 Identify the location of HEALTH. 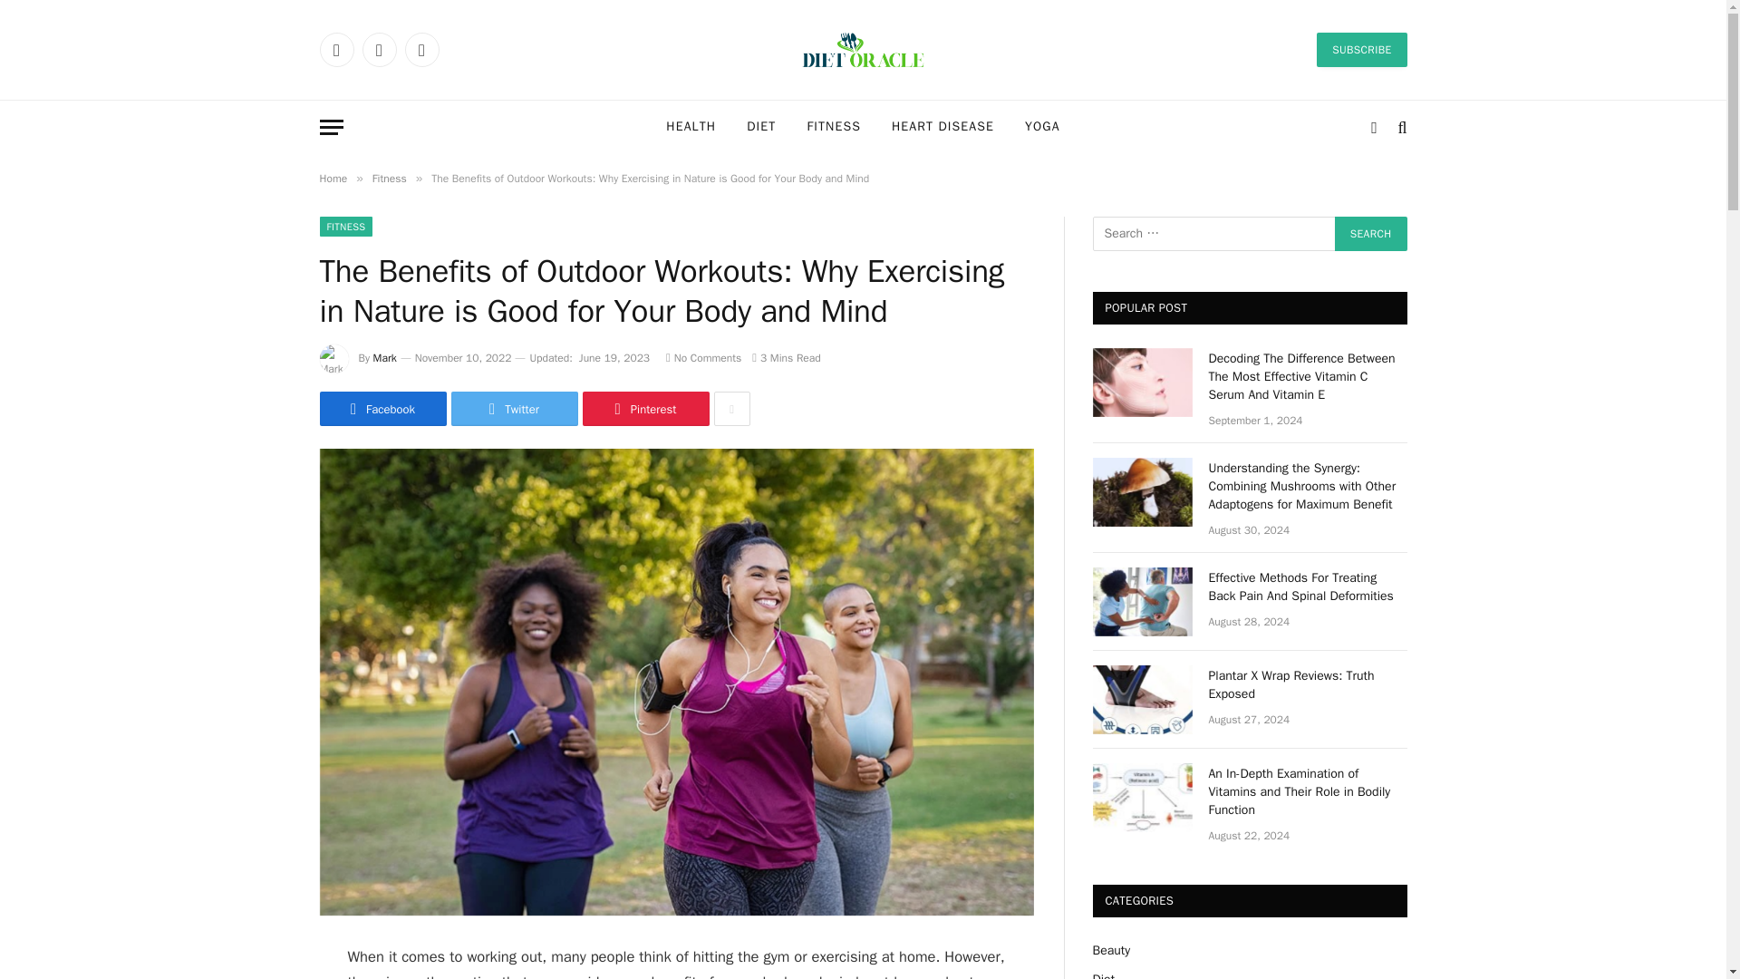
(691, 127).